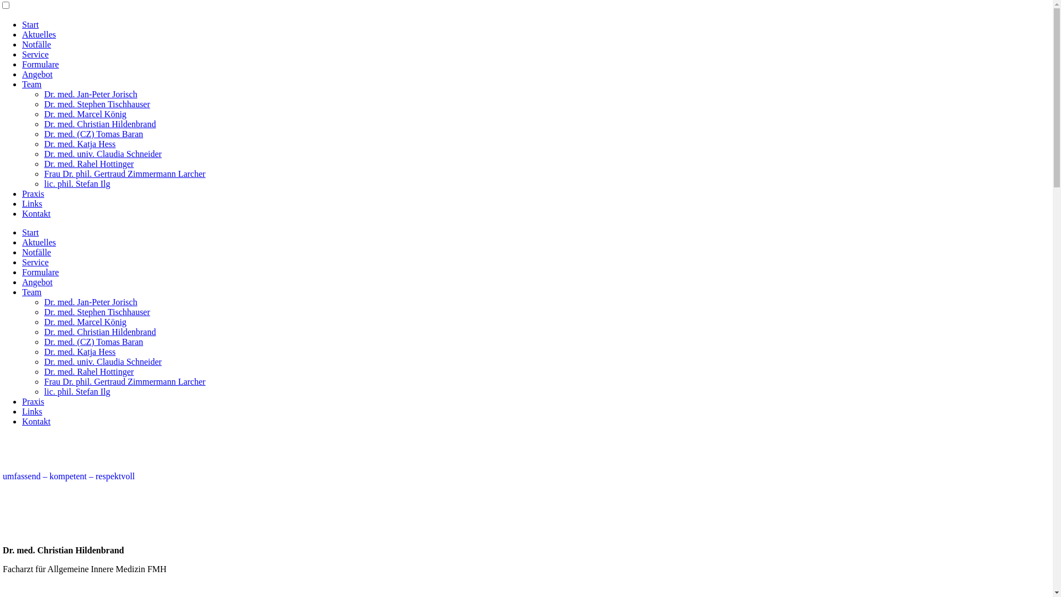 This screenshot has width=1061, height=597. I want to click on Dr. med. Katja Hess, so click(80, 144).